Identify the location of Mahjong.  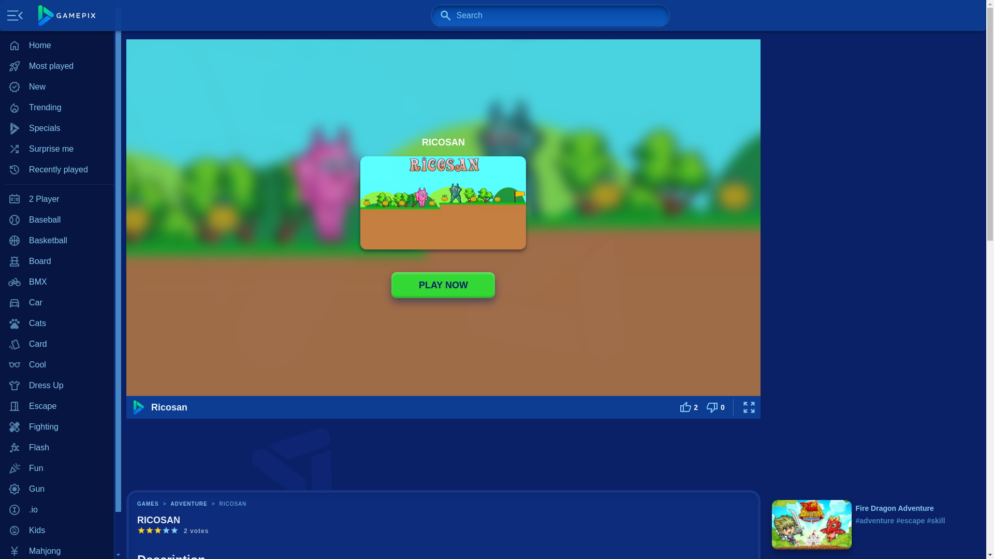
(57, 550).